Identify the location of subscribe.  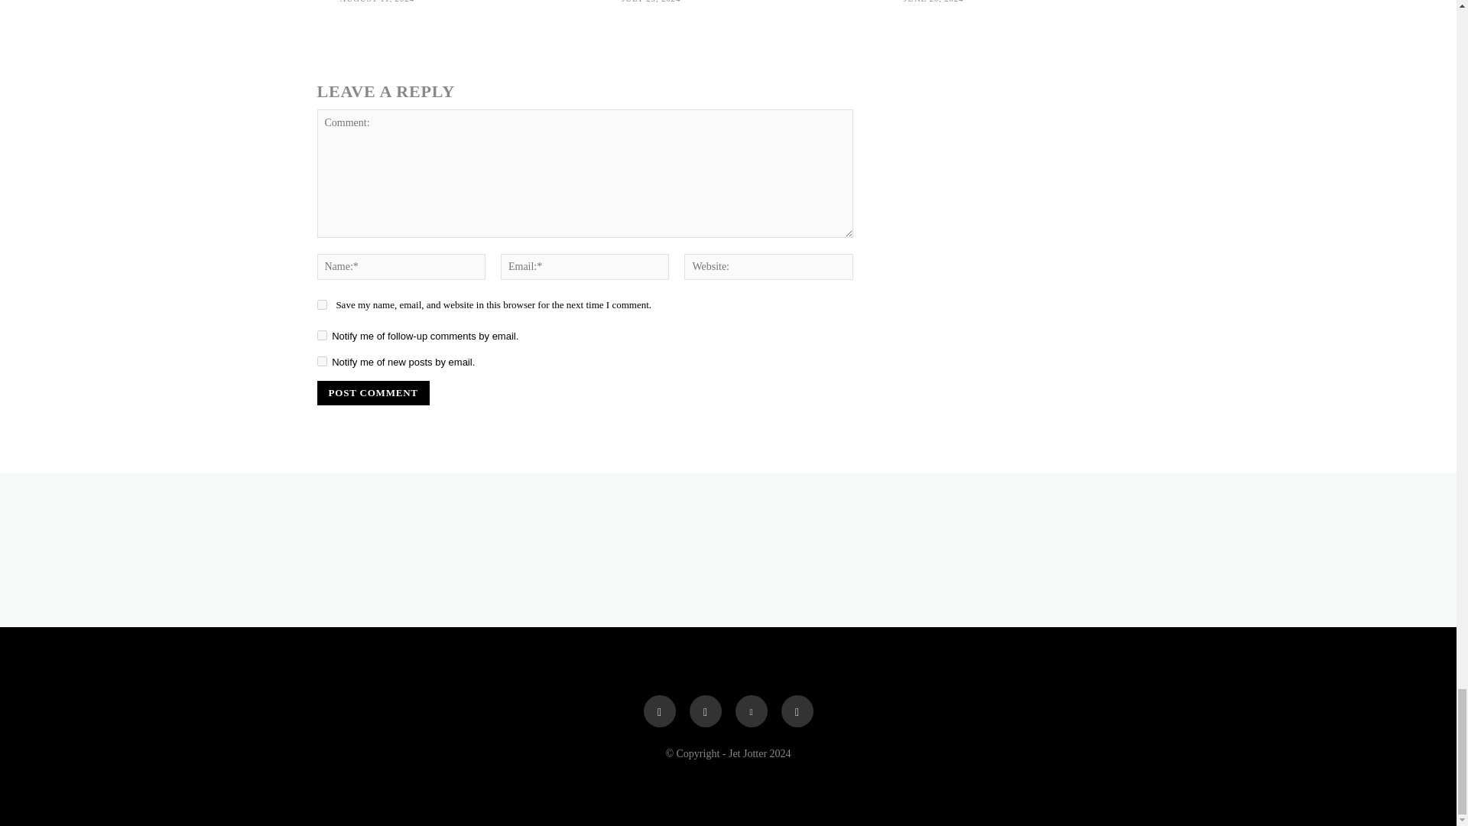
(321, 335).